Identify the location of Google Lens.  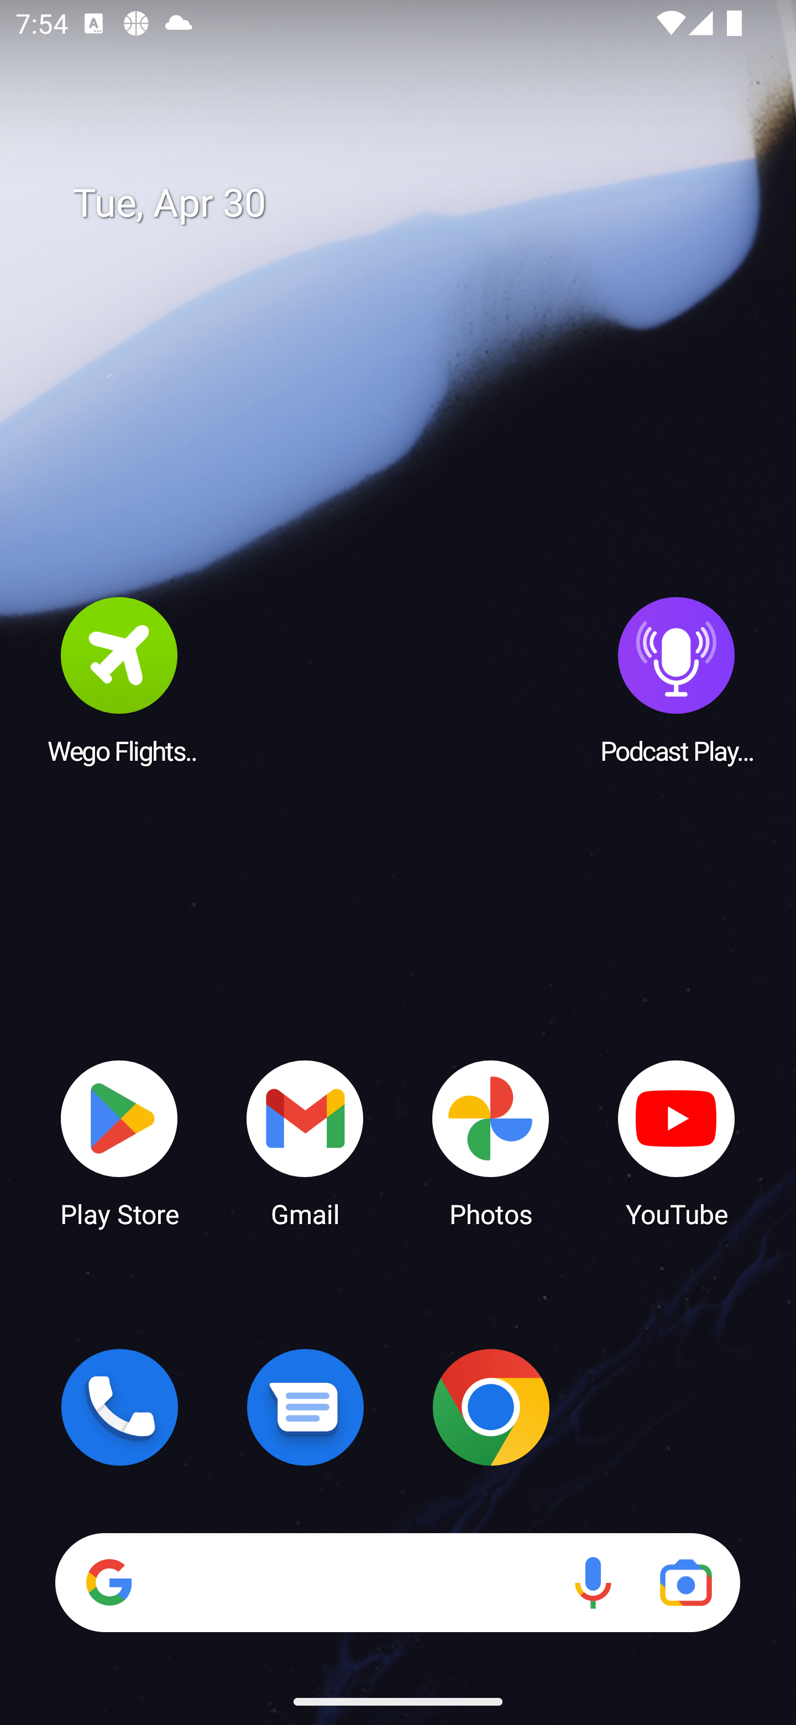
(685, 1582).